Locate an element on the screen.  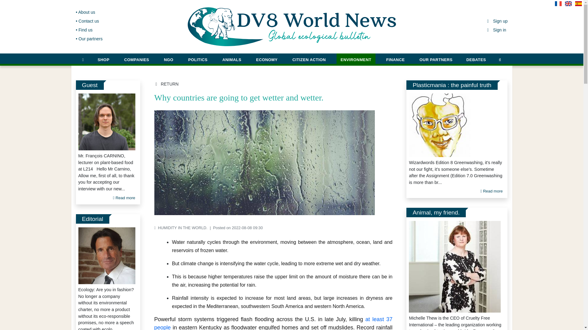
English is located at coordinates (570, 5).